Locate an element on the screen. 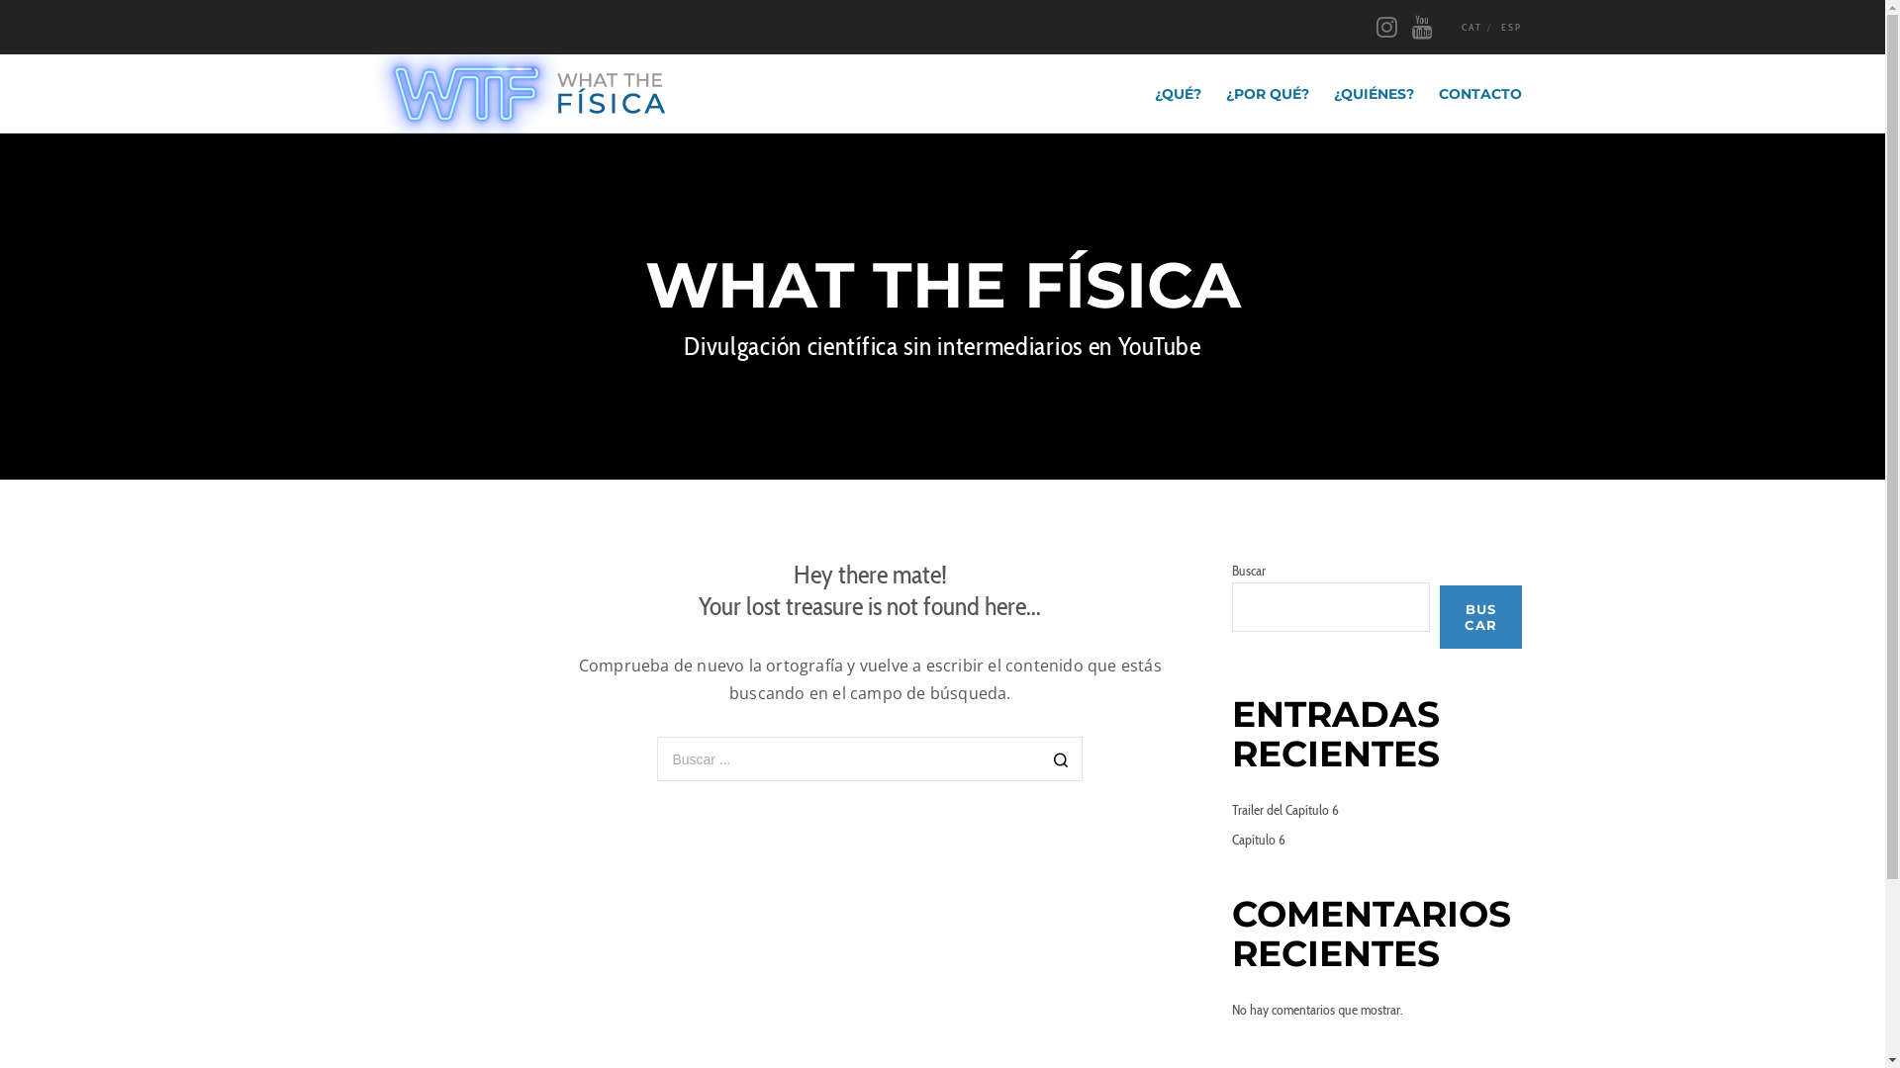 Image resolution: width=1900 pixels, height=1068 pixels. BUSCAR is located at coordinates (1480, 617).